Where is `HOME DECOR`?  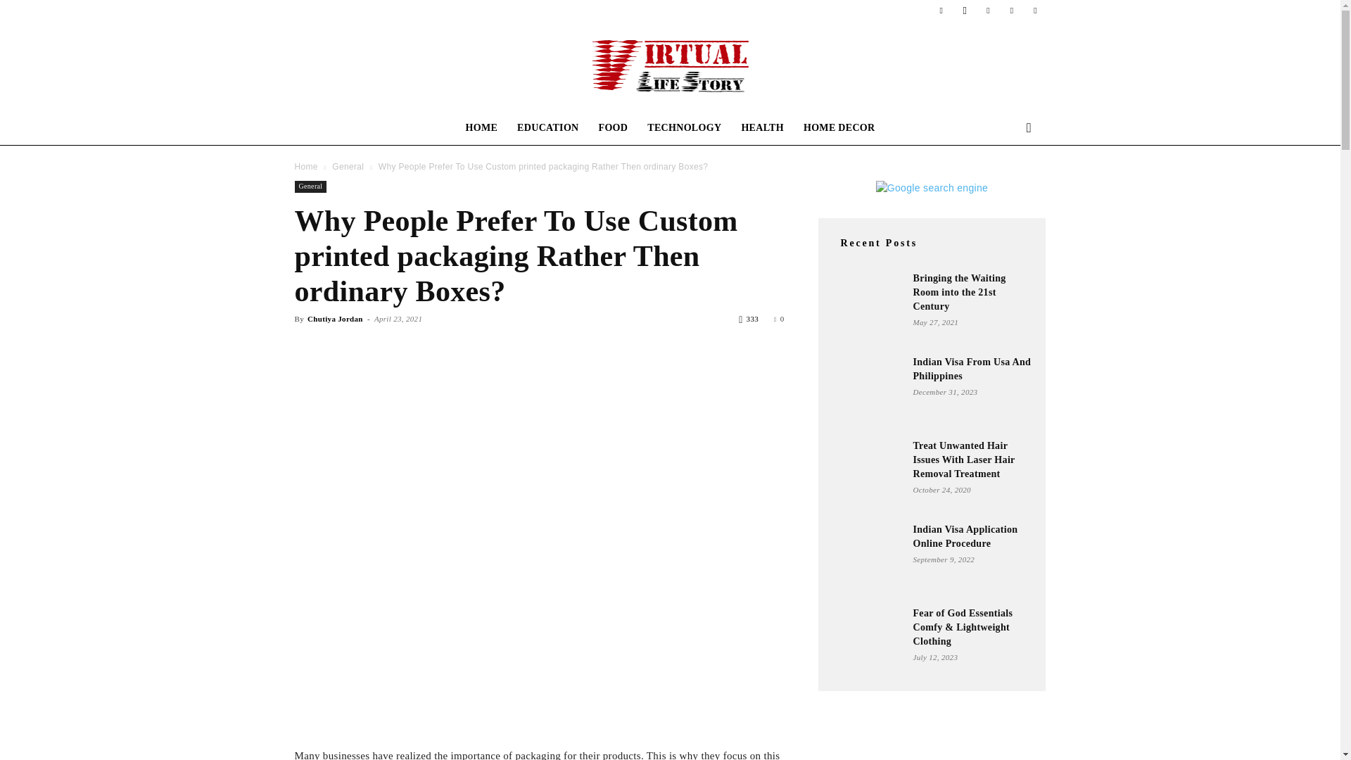 HOME DECOR is located at coordinates (839, 128).